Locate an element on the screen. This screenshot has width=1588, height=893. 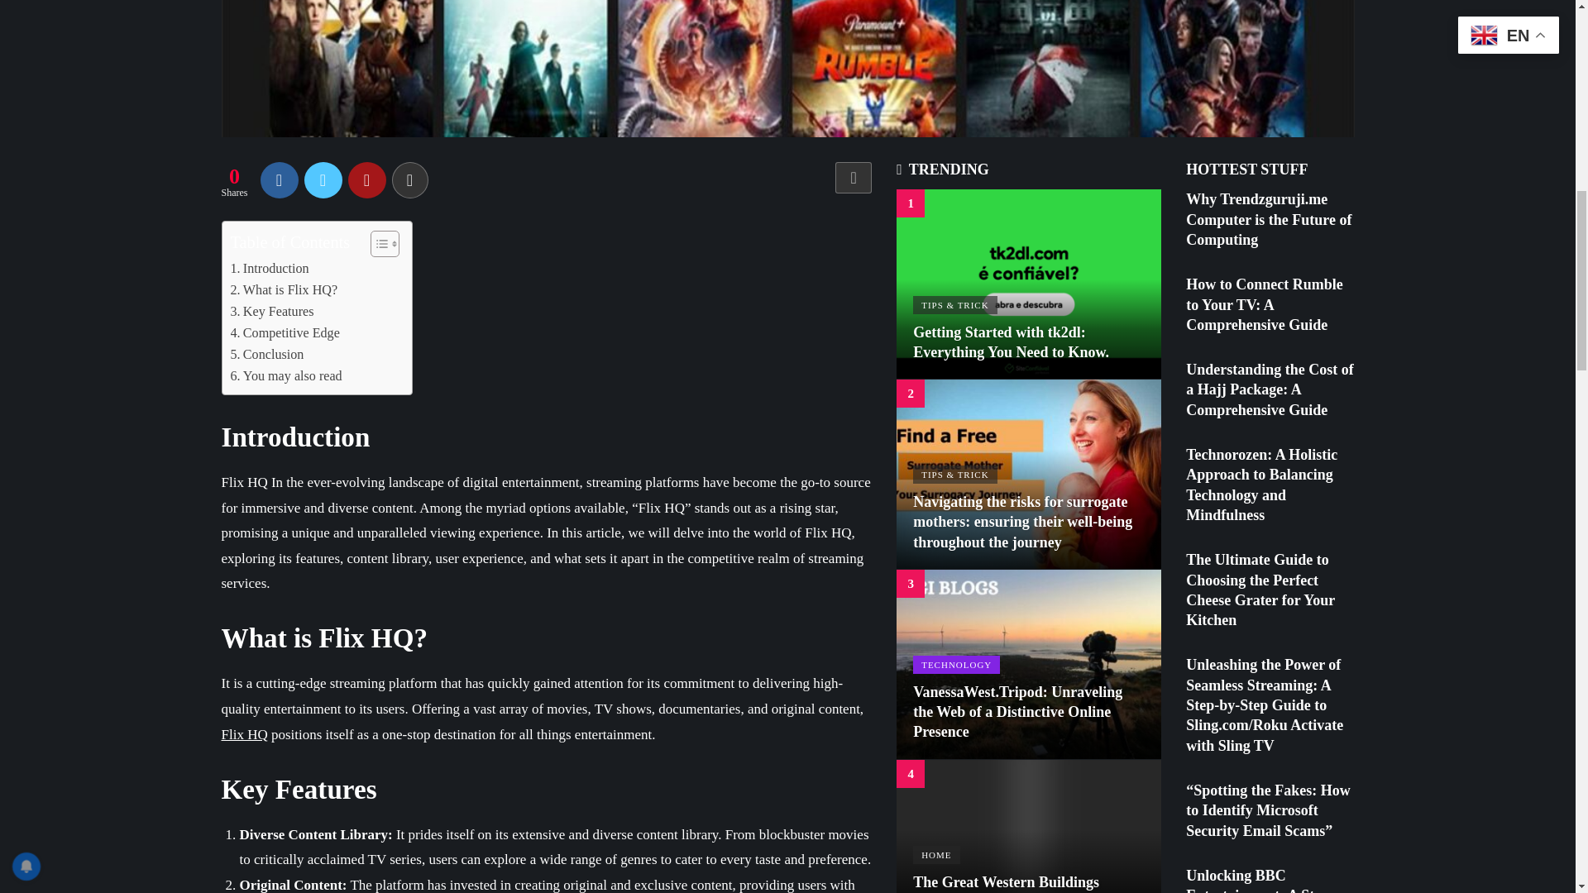
Competitive Edge is located at coordinates (285, 332).